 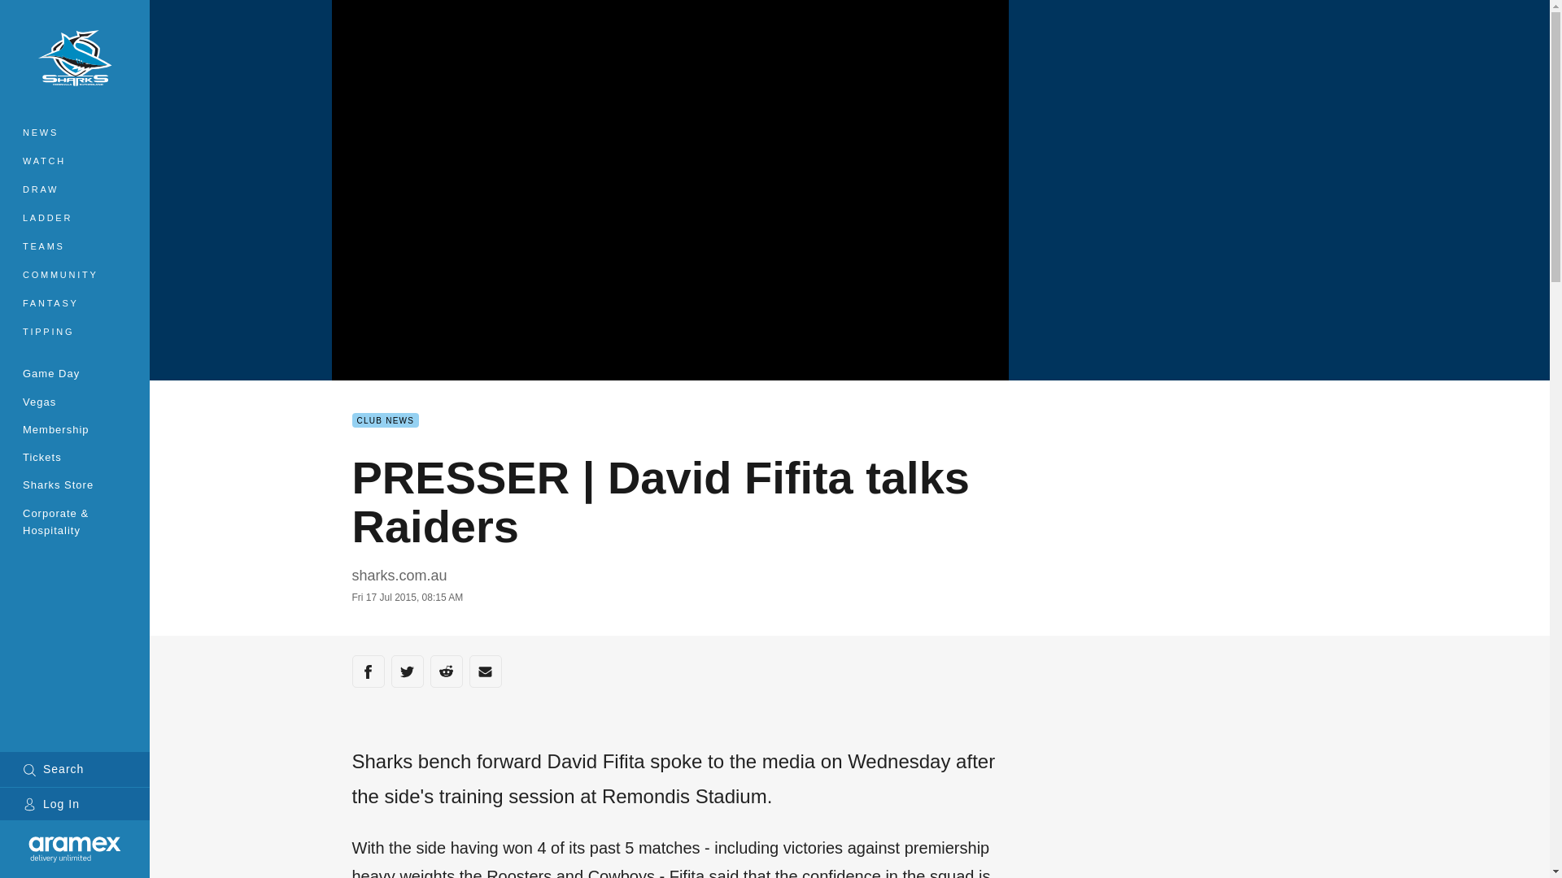 I want to click on NEWS, so click(x=75, y=133).